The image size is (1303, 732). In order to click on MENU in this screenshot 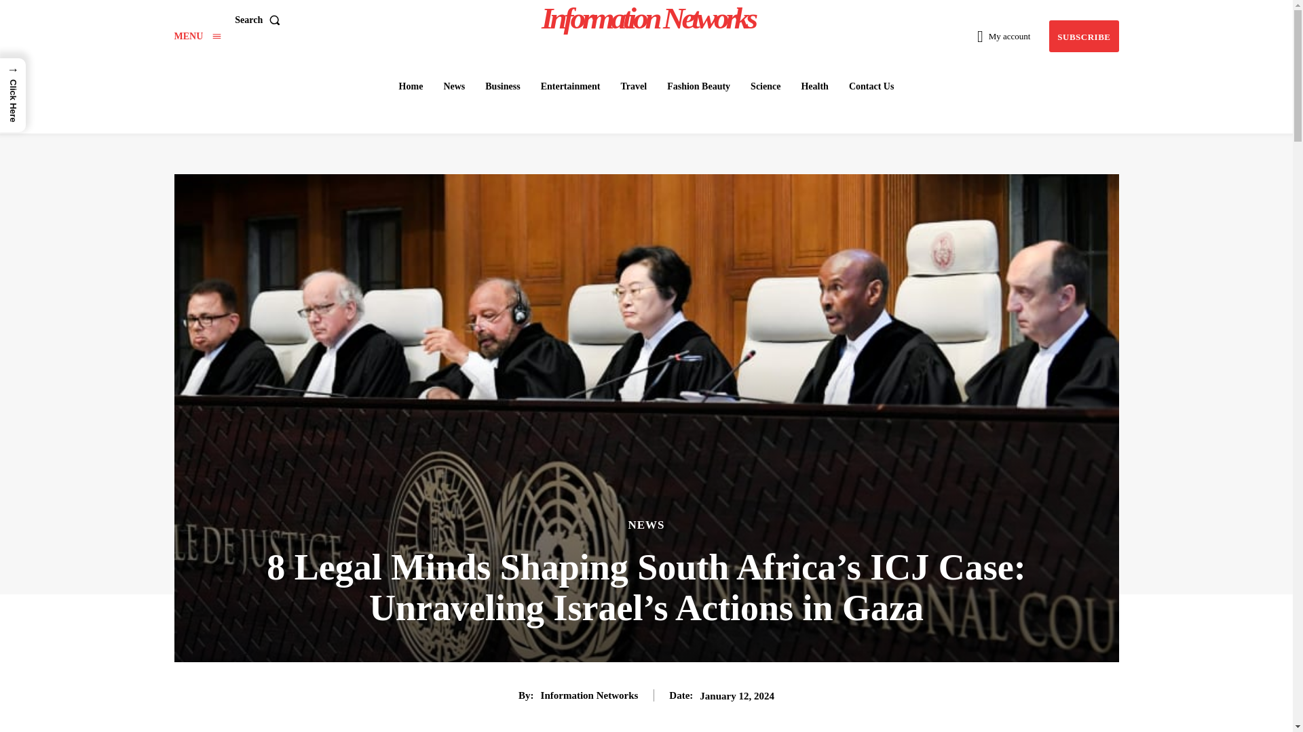, I will do `click(197, 36)`.